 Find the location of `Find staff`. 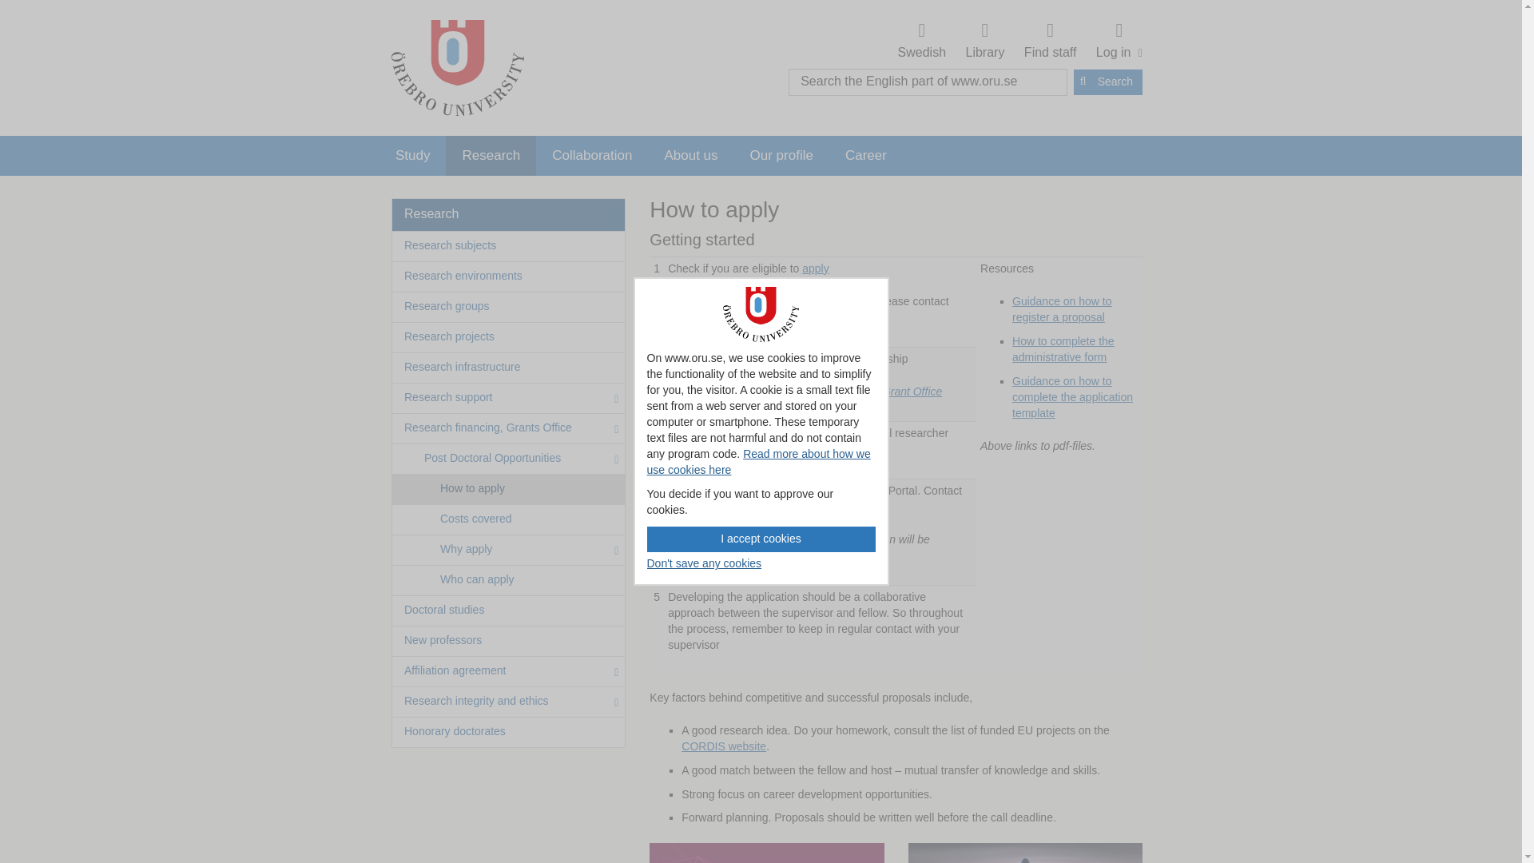

Find staff is located at coordinates (705, 564).